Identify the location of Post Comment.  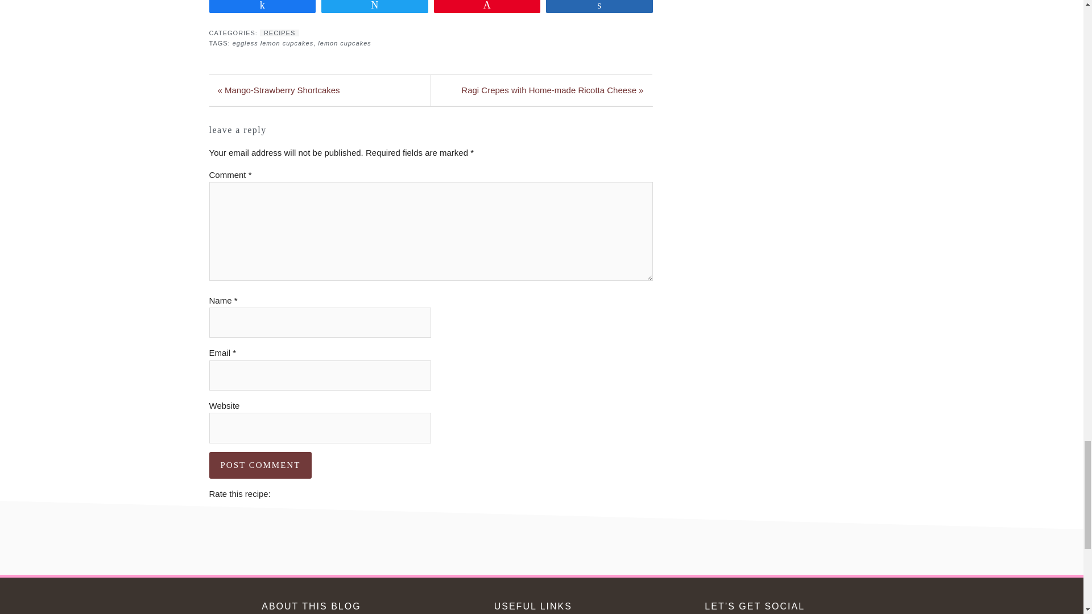
(260, 465).